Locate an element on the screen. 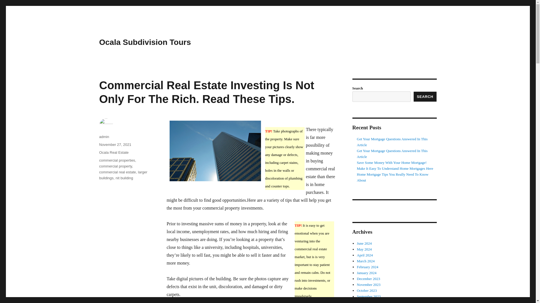 This screenshot has width=540, height=303. commercial properties is located at coordinates (117, 160).